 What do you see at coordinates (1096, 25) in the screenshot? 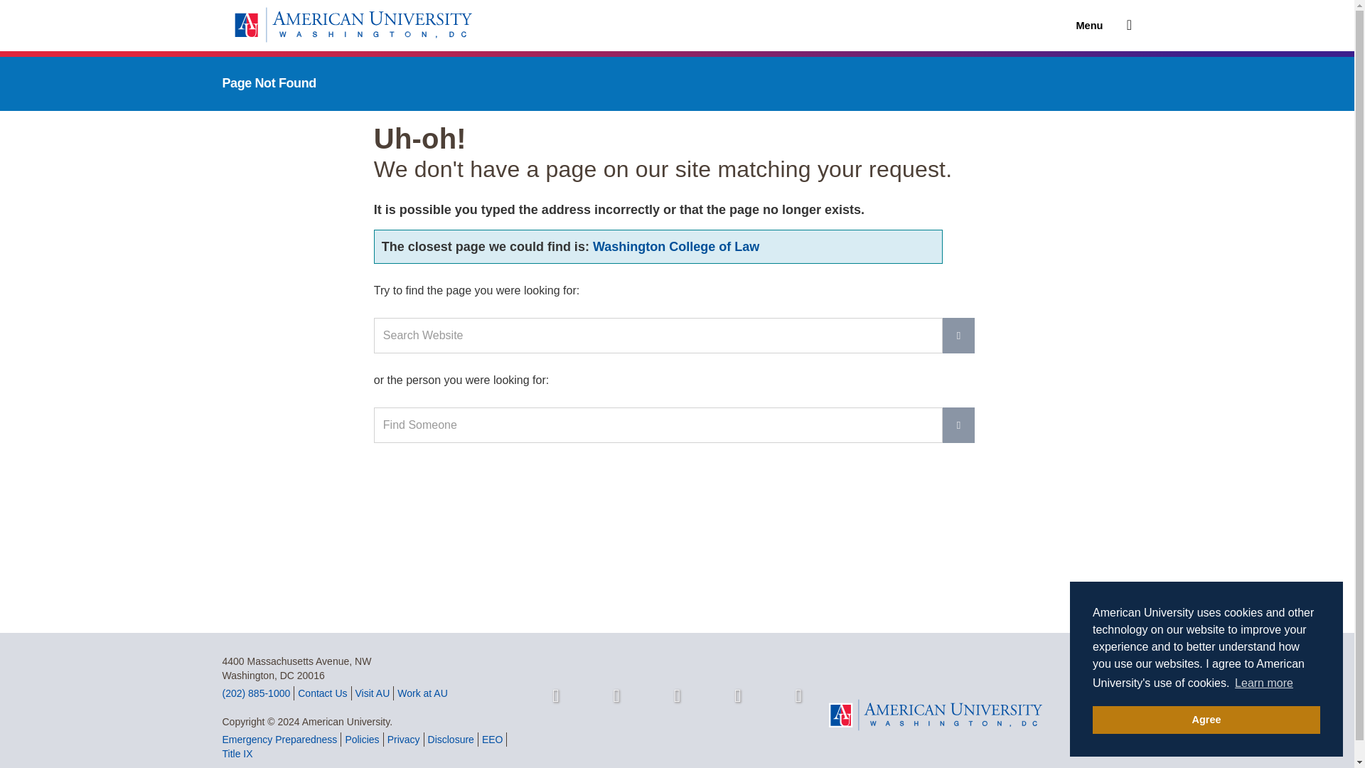
I see `Menu` at bounding box center [1096, 25].